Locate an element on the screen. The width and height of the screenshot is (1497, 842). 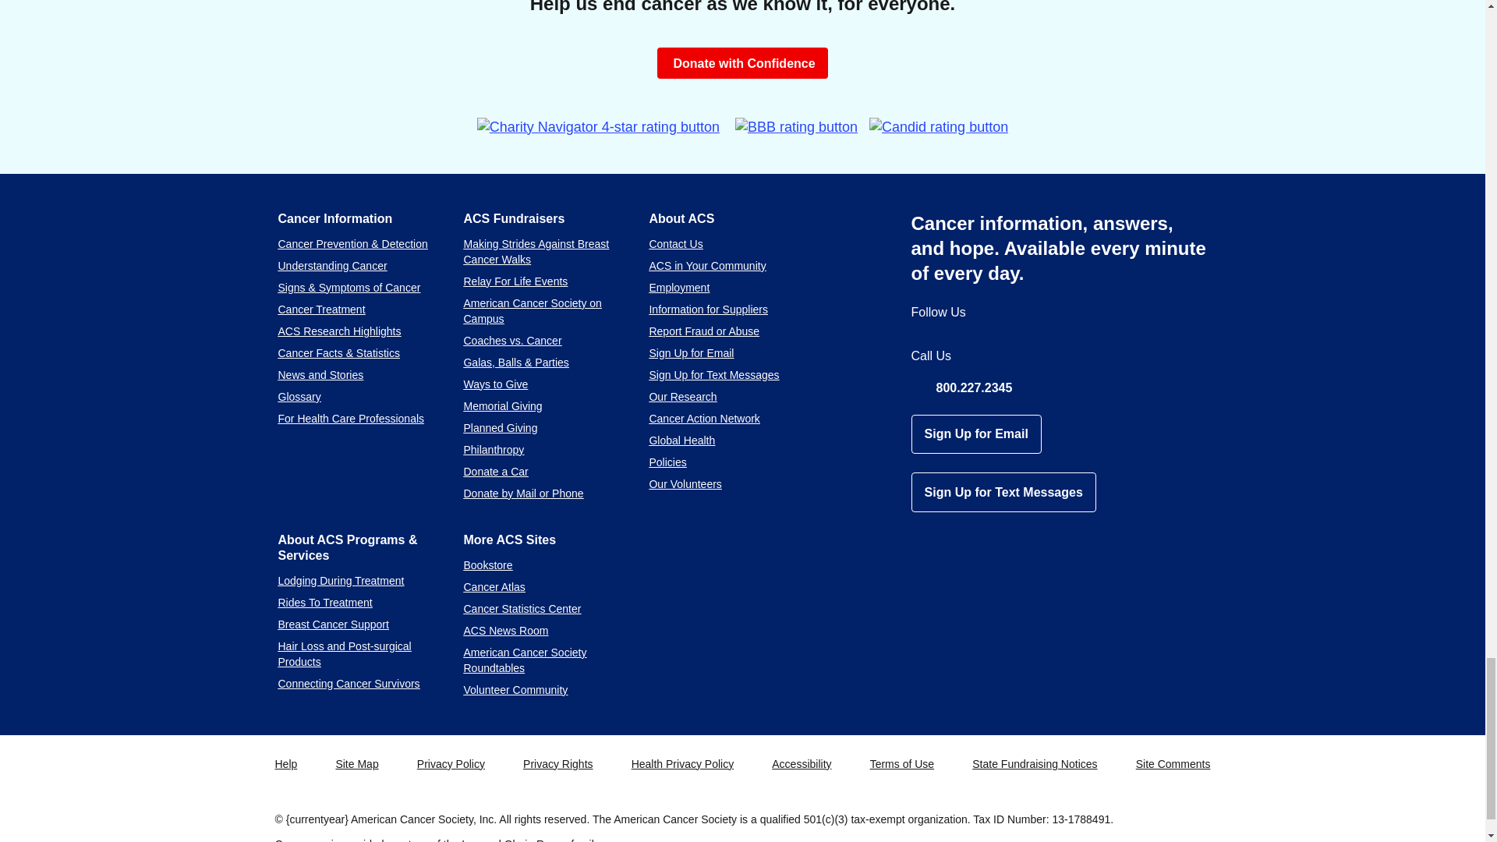
Cancer Treatment is located at coordinates (321, 309).